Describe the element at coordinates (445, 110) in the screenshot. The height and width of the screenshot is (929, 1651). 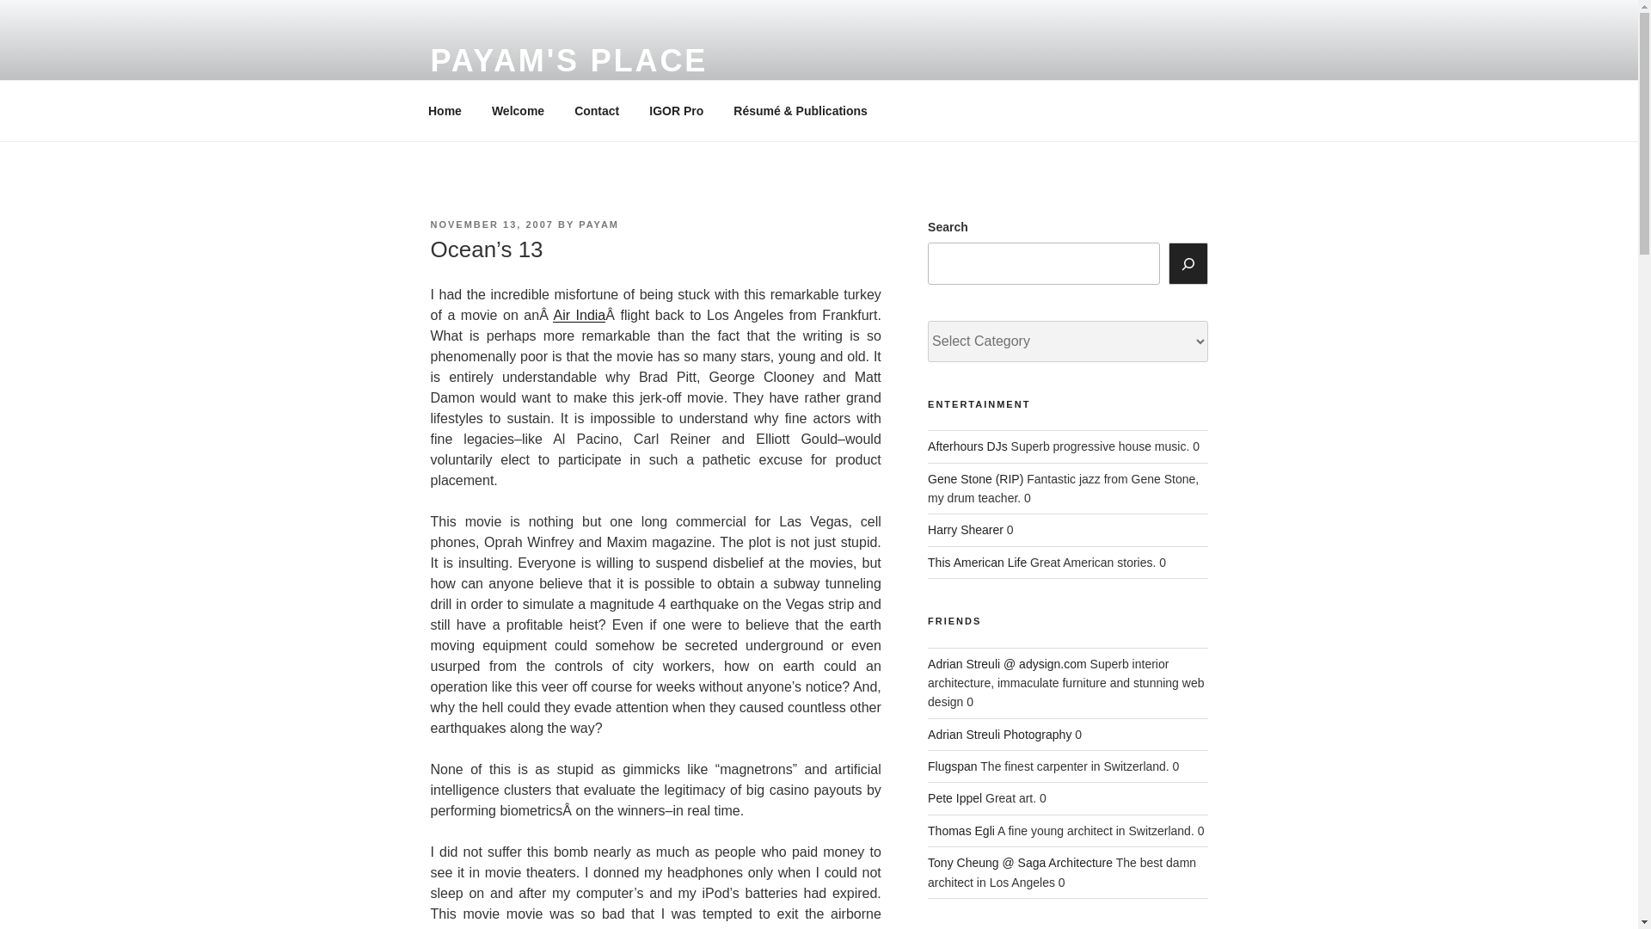
I see `Home` at that location.